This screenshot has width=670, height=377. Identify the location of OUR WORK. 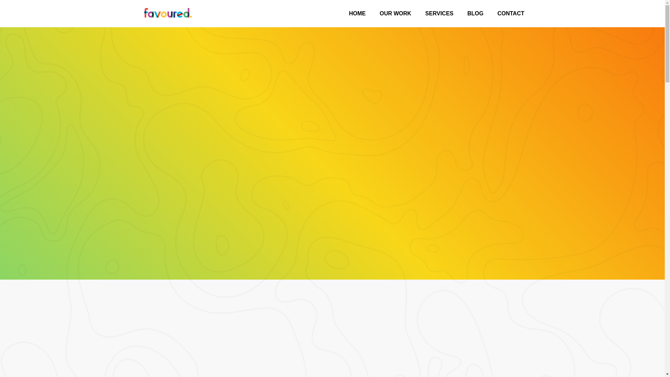
(395, 13).